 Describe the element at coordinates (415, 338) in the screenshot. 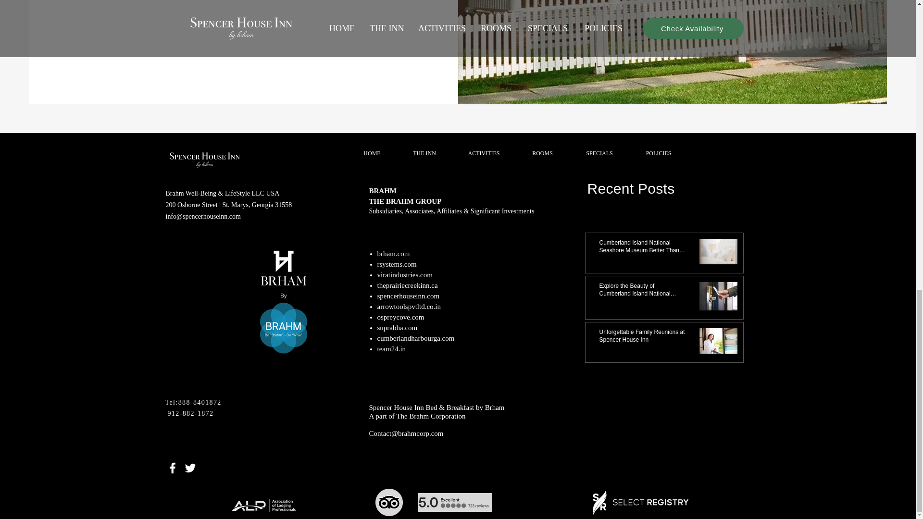

I see `cumberlandharbourga.com` at that location.